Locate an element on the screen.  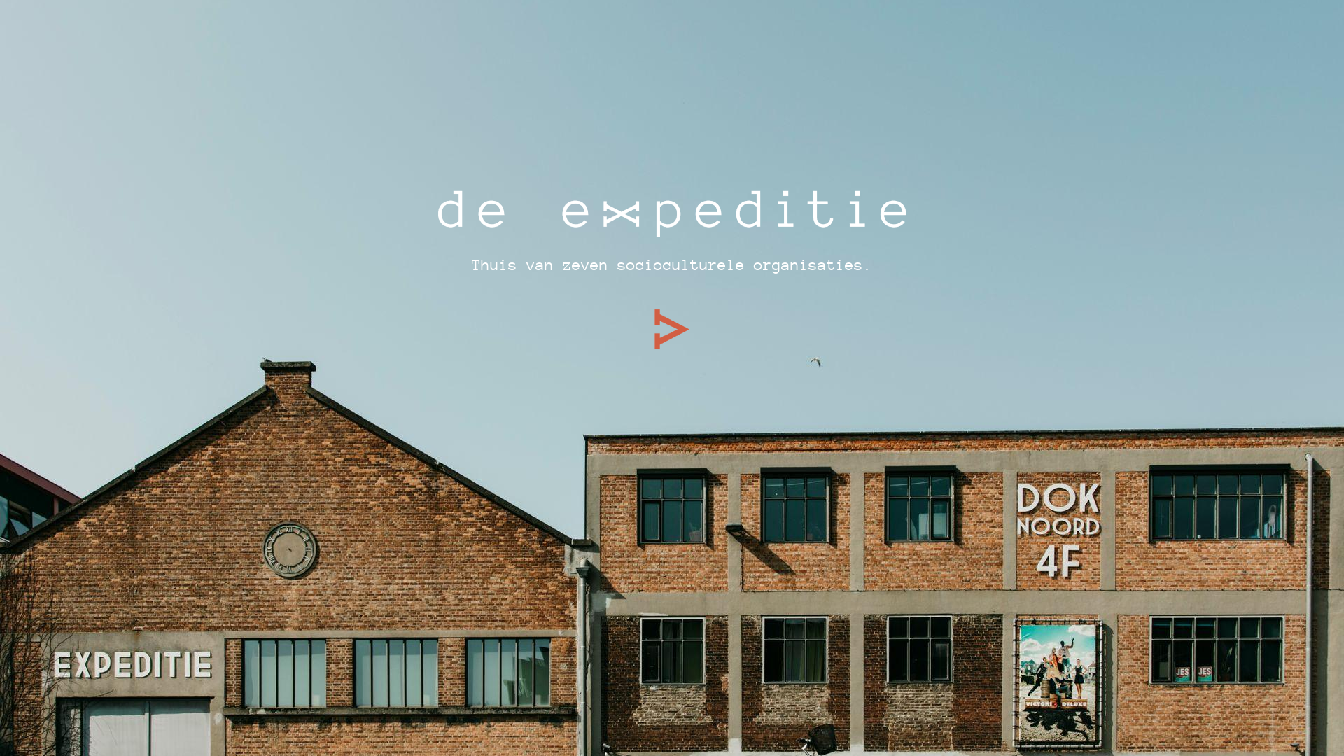
 Thuis van zeven socioculturele organisaties is located at coordinates (663, 265).